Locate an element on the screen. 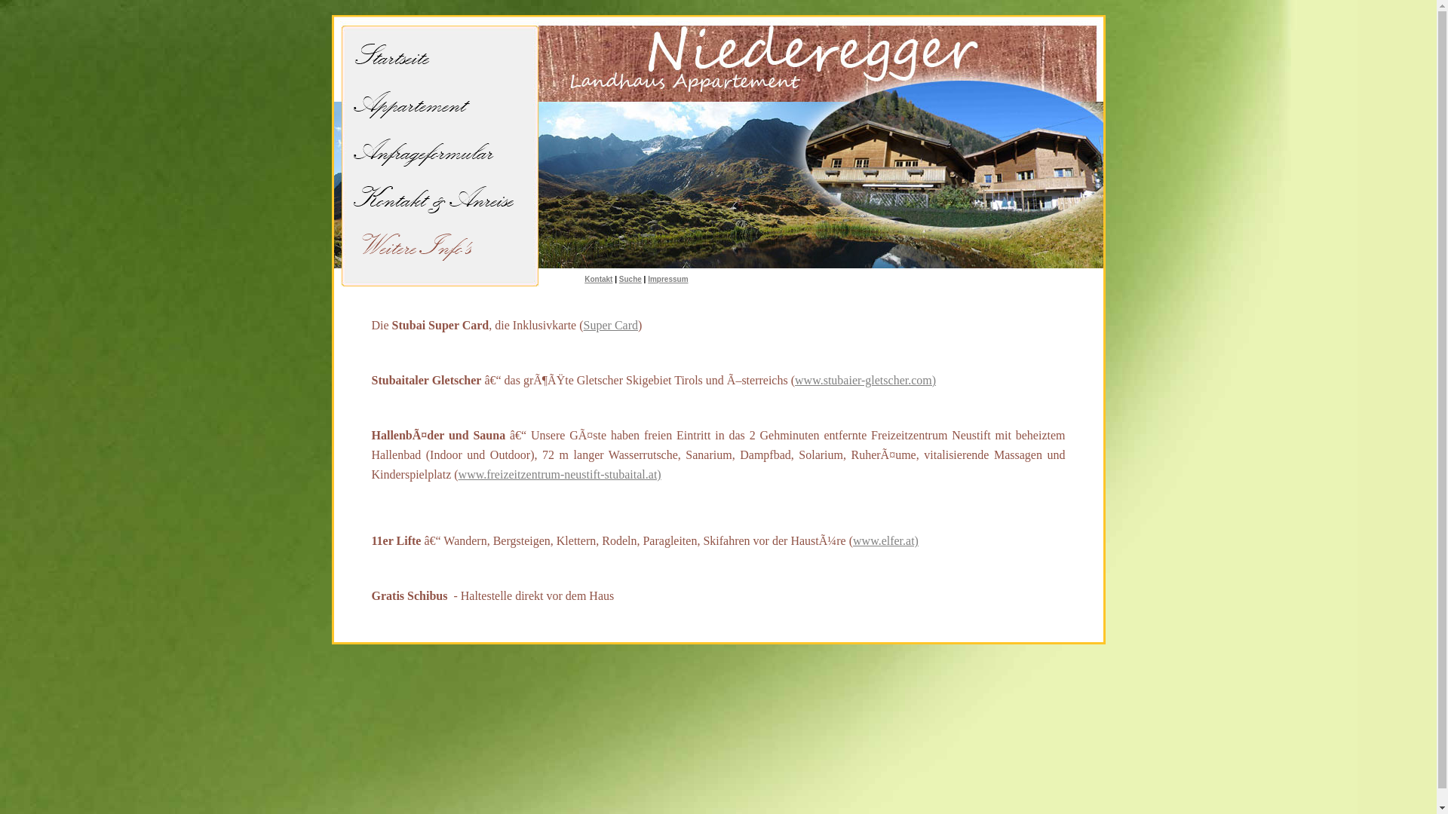 This screenshot has width=1448, height=814. Super Card is located at coordinates (611, 326).